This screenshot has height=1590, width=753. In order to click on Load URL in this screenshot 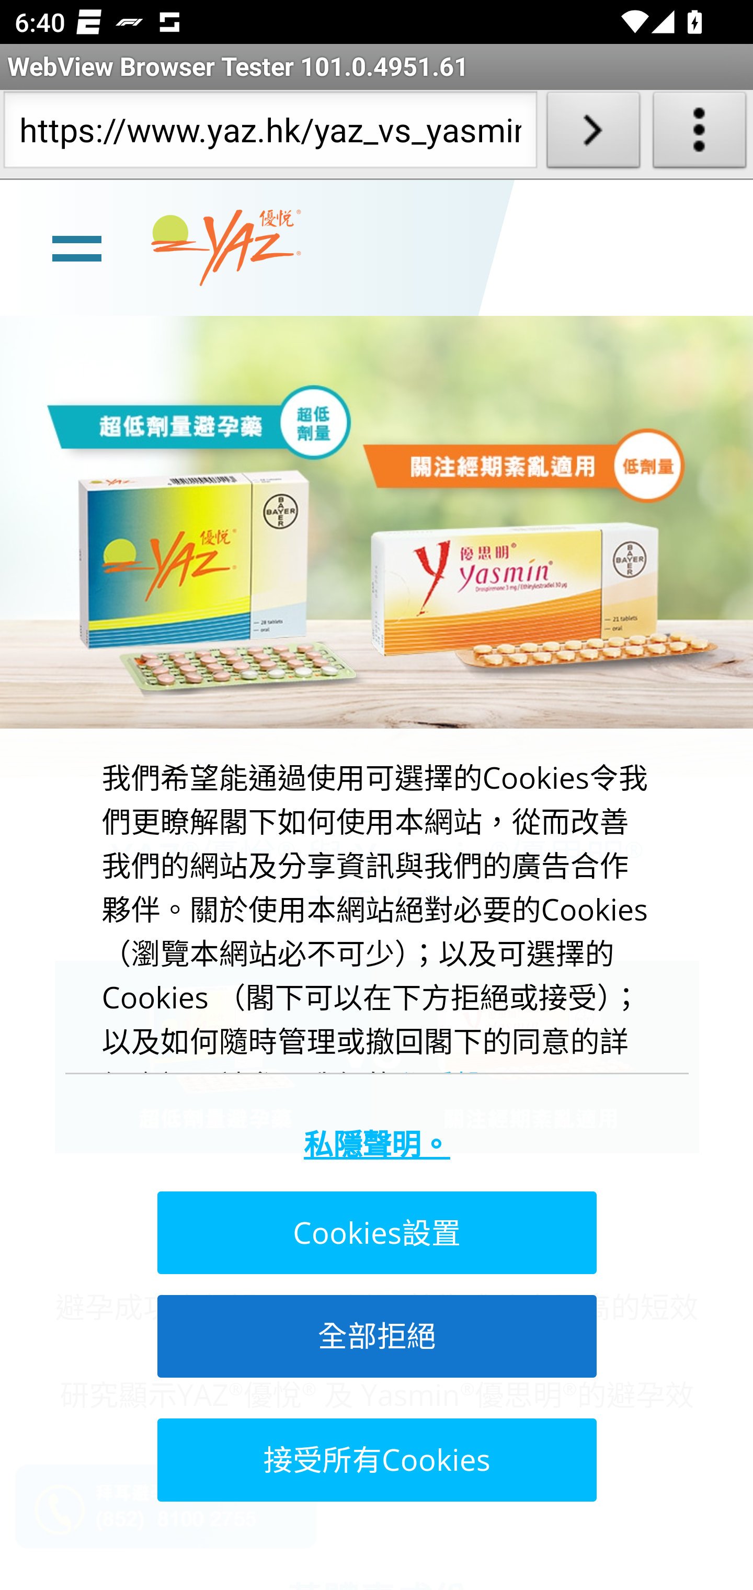, I will do `click(593, 134)`.